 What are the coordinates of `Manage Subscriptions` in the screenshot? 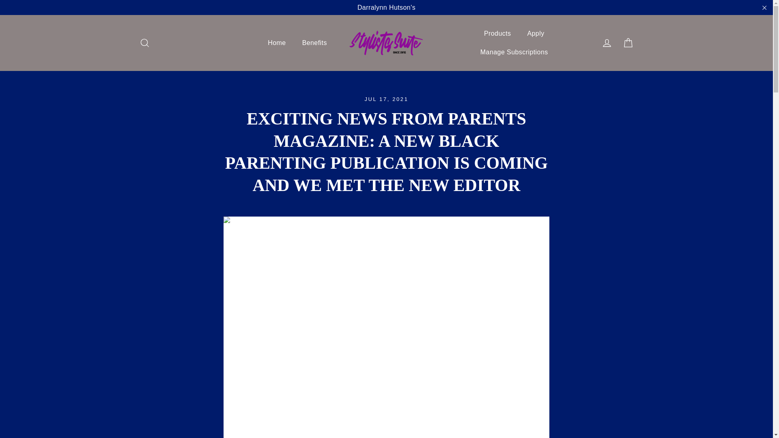 It's located at (514, 52).